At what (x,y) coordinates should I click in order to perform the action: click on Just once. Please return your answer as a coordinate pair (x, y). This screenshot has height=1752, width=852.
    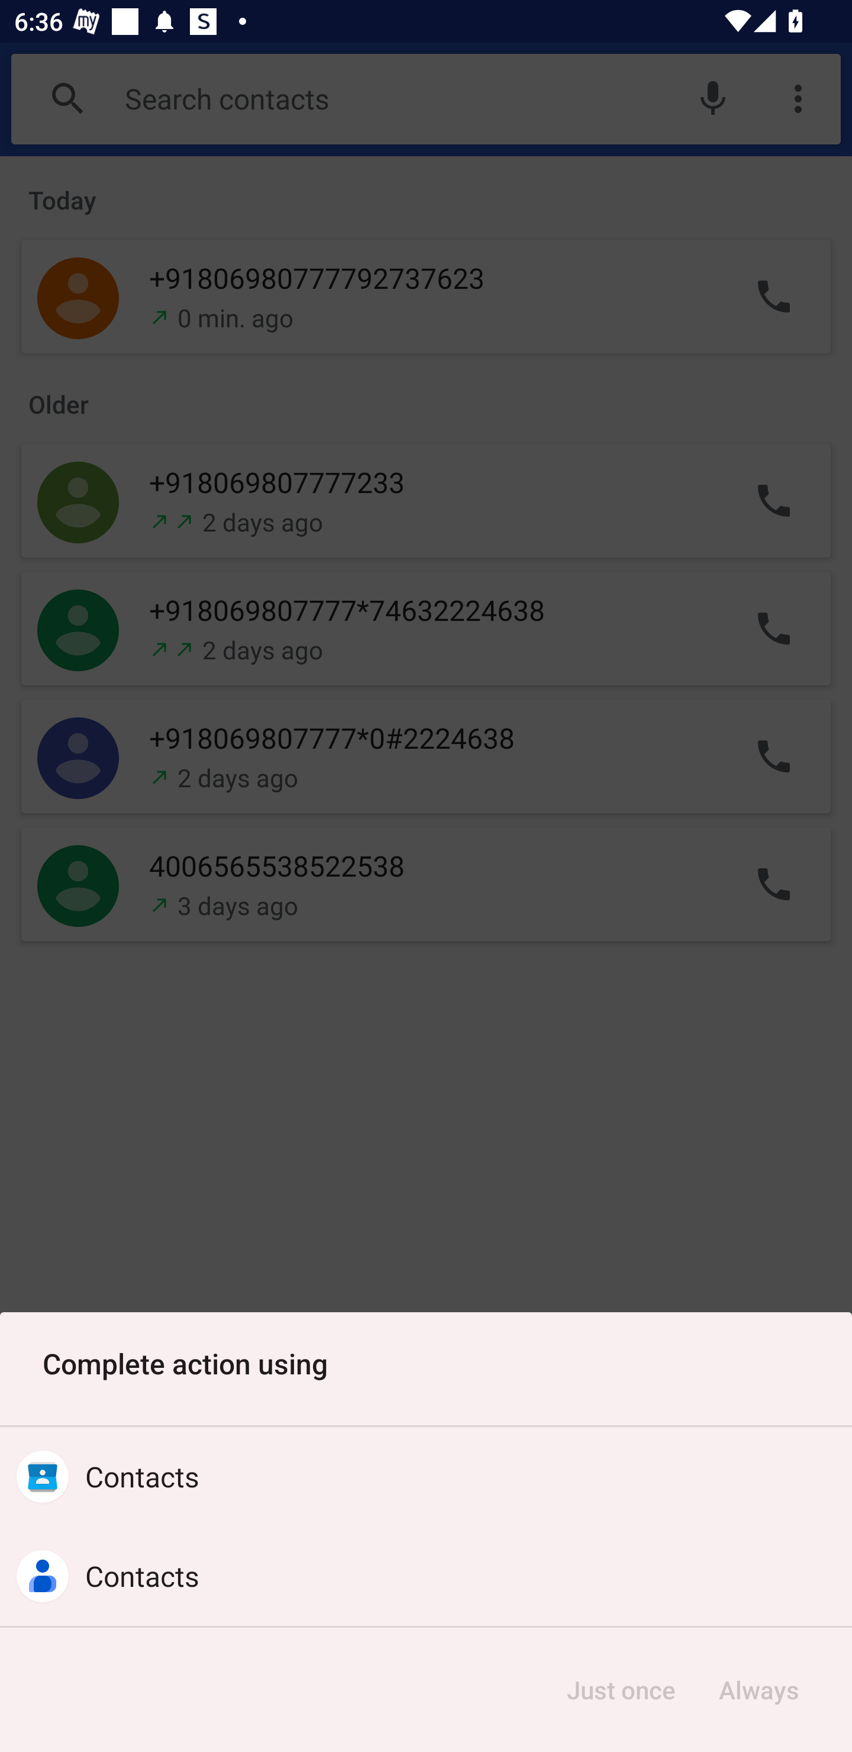
    Looking at the image, I should click on (621, 1689).